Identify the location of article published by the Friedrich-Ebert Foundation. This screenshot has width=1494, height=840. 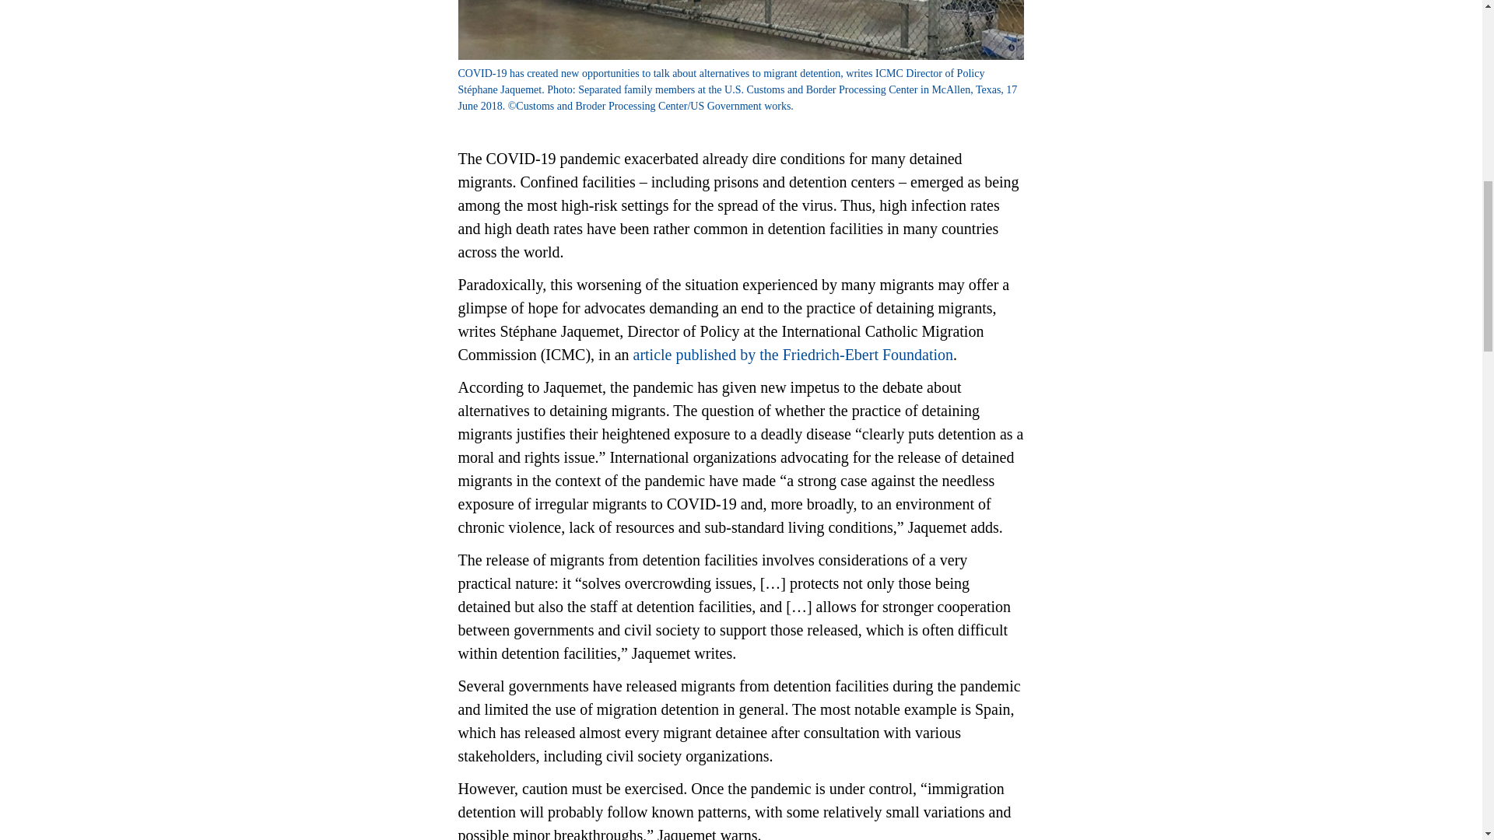
(794, 355).